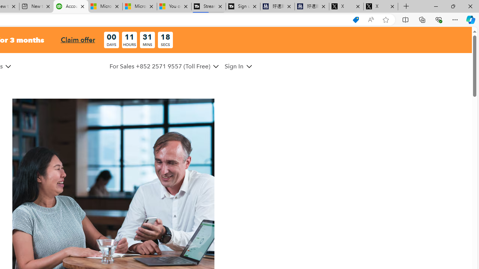 The width and height of the screenshot is (479, 269). I want to click on Split screen, so click(405, 19).